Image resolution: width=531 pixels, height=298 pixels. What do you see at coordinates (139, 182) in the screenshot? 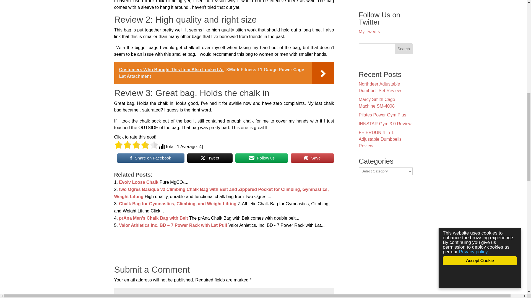
I see `Evolv Loose Chalk` at bounding box center [139, 182].